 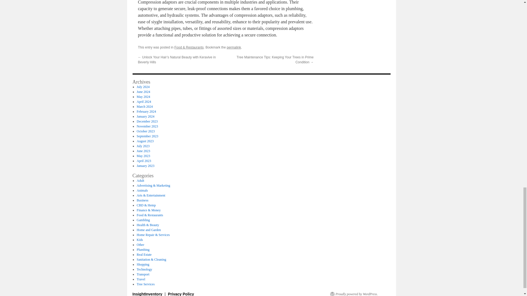 What do you see at coordinates (234, 47) in the screenshot?
I see `permalink` at bounding box center [234, 47].